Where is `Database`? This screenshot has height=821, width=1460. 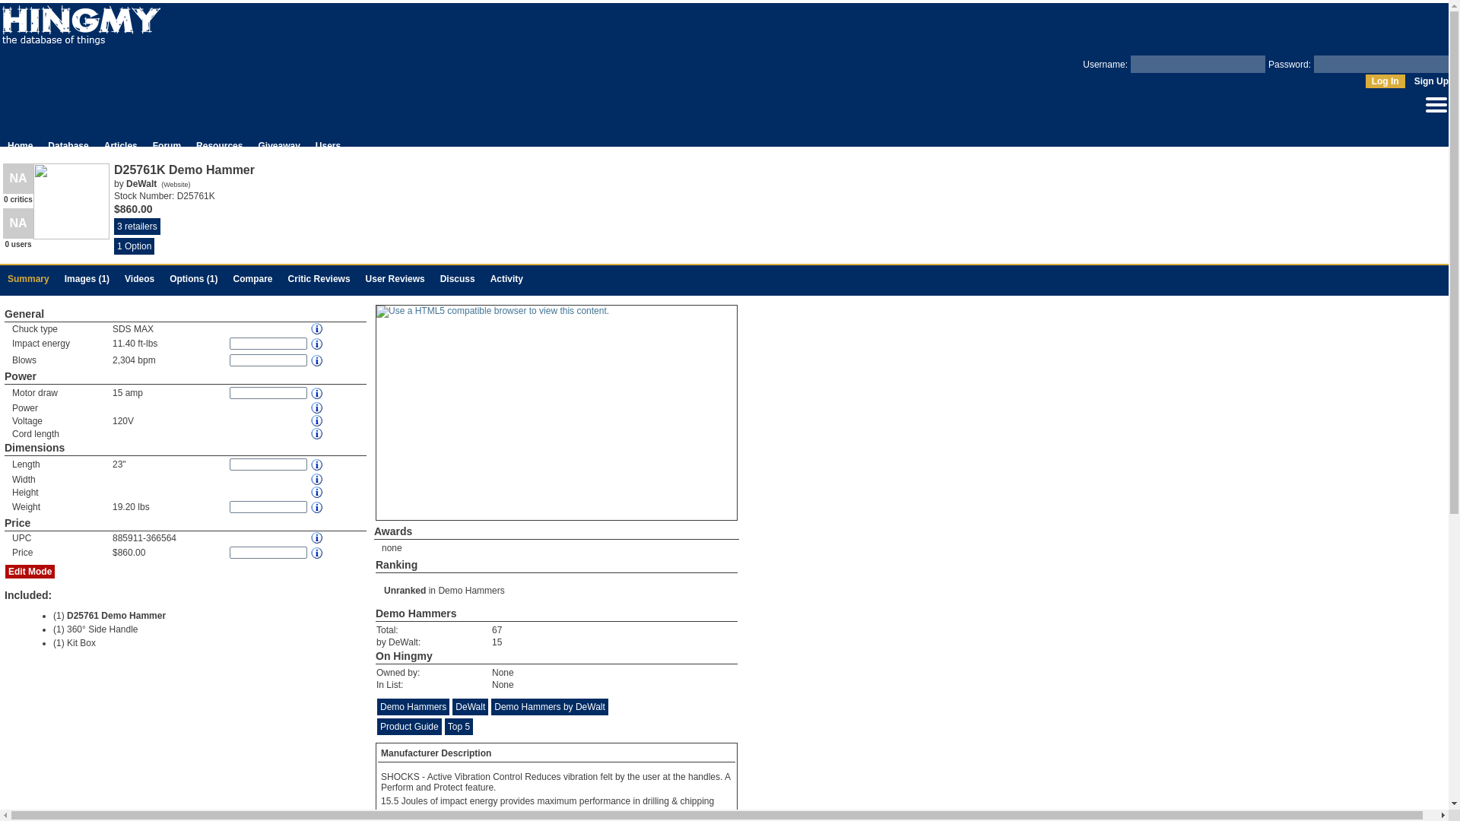
Database is located at coordinates (1385, 81).